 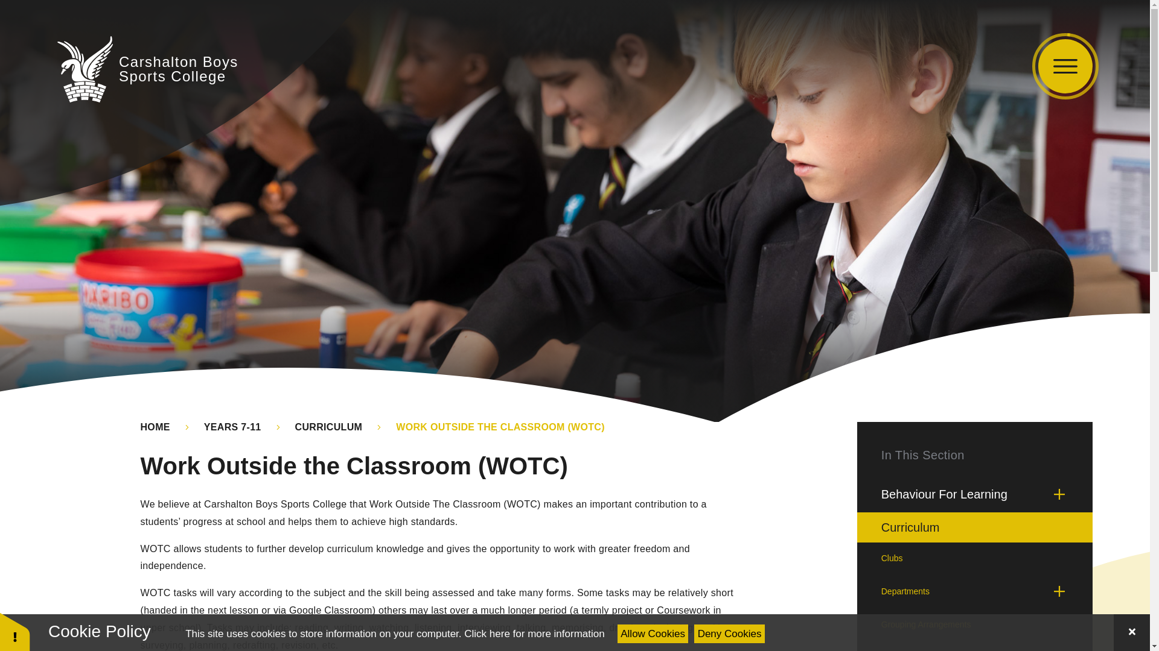 What do you see at coordinates (729, 634) in the screenshot?
I see `Deny Cookies` at bounding box center [729, 634].